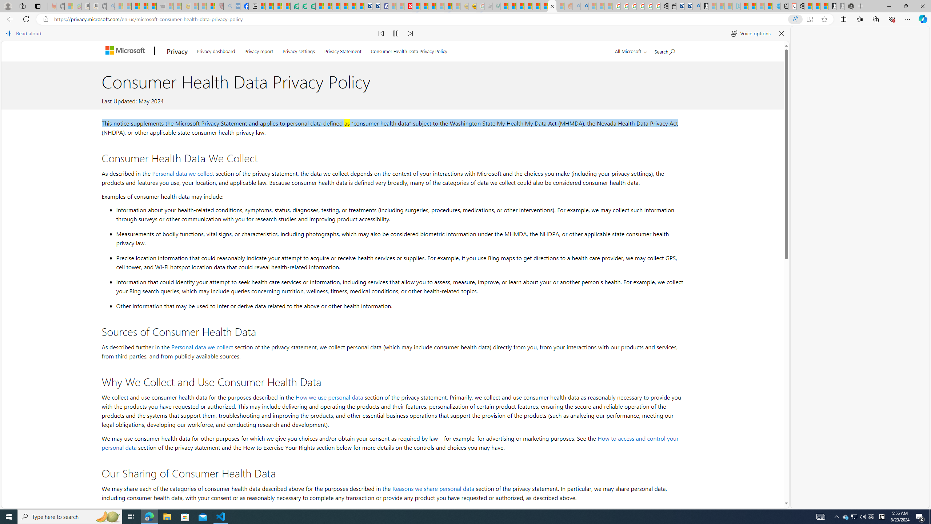 Image resolution: width=931 pixels, height=524 pixels. I want to click on DITOGAMES AG Imprint - Sleeping, so click(496, 6).